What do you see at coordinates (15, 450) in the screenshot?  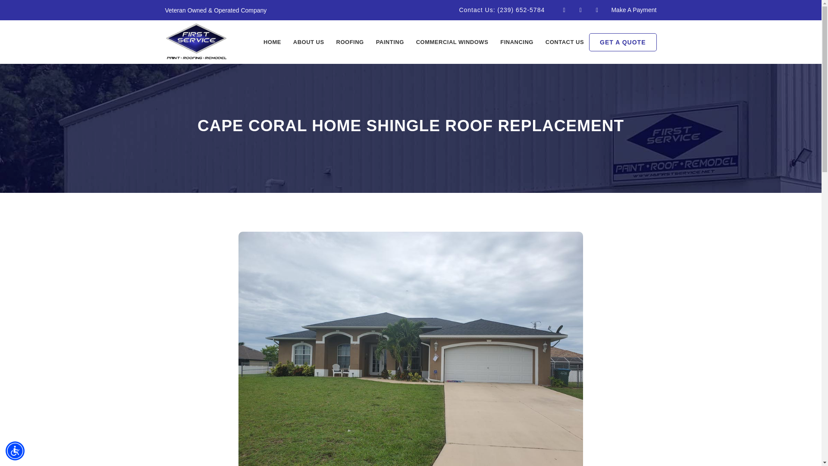 I see `Accessibility Menu` at bounding box center [15, 450].